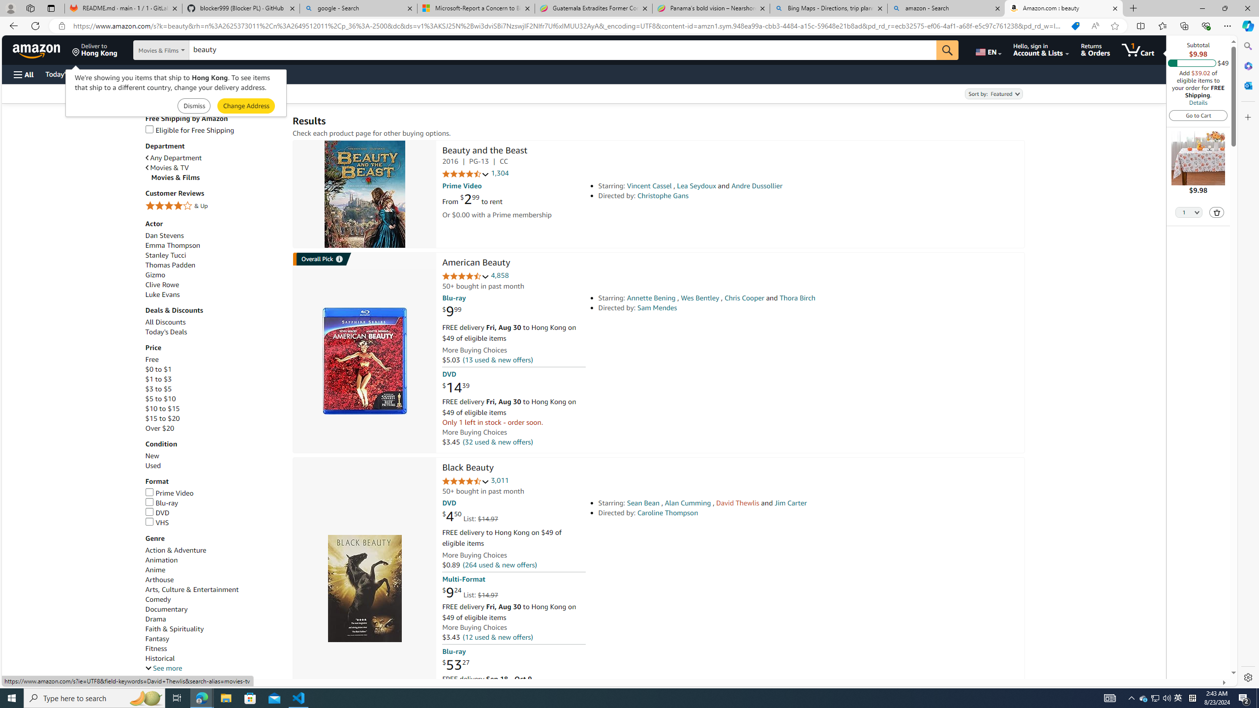 The width and height of the screenshot is (1259, 708). Describe the element at coordinates (214, 418) in the screenshot. I see `$15 to $20` at that location.